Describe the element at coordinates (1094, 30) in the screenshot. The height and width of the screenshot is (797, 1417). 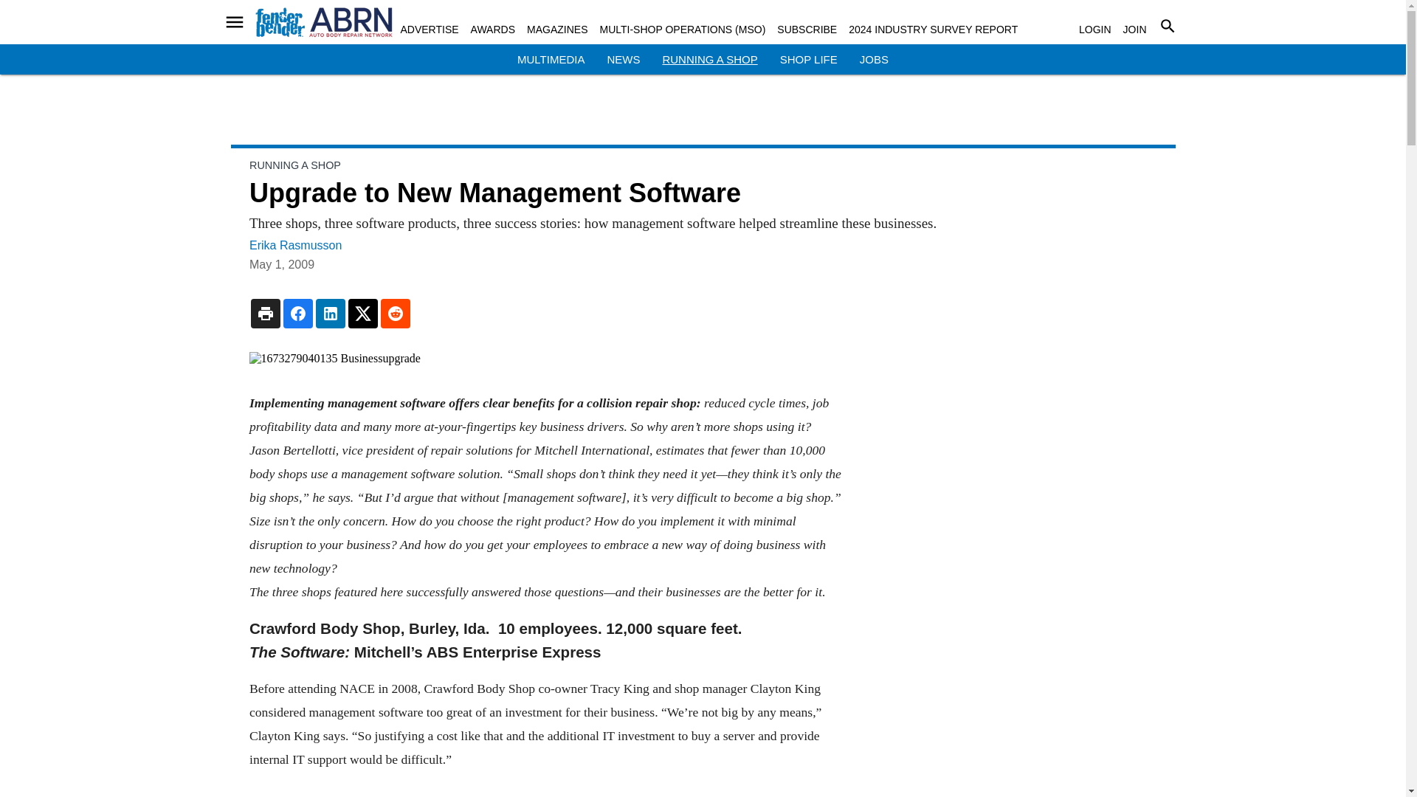
I see `LOGIN` at that location.